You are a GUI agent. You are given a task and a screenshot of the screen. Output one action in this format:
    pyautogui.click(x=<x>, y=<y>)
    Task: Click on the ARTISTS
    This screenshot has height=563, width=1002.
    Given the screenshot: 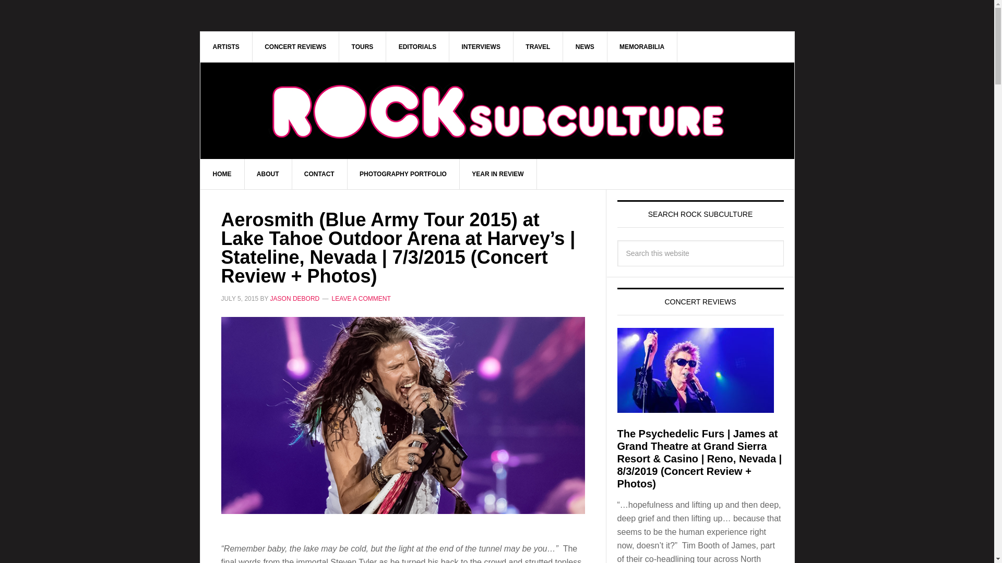 What is the action you would take?
    pyautogui.click(x=226, y=46)
    